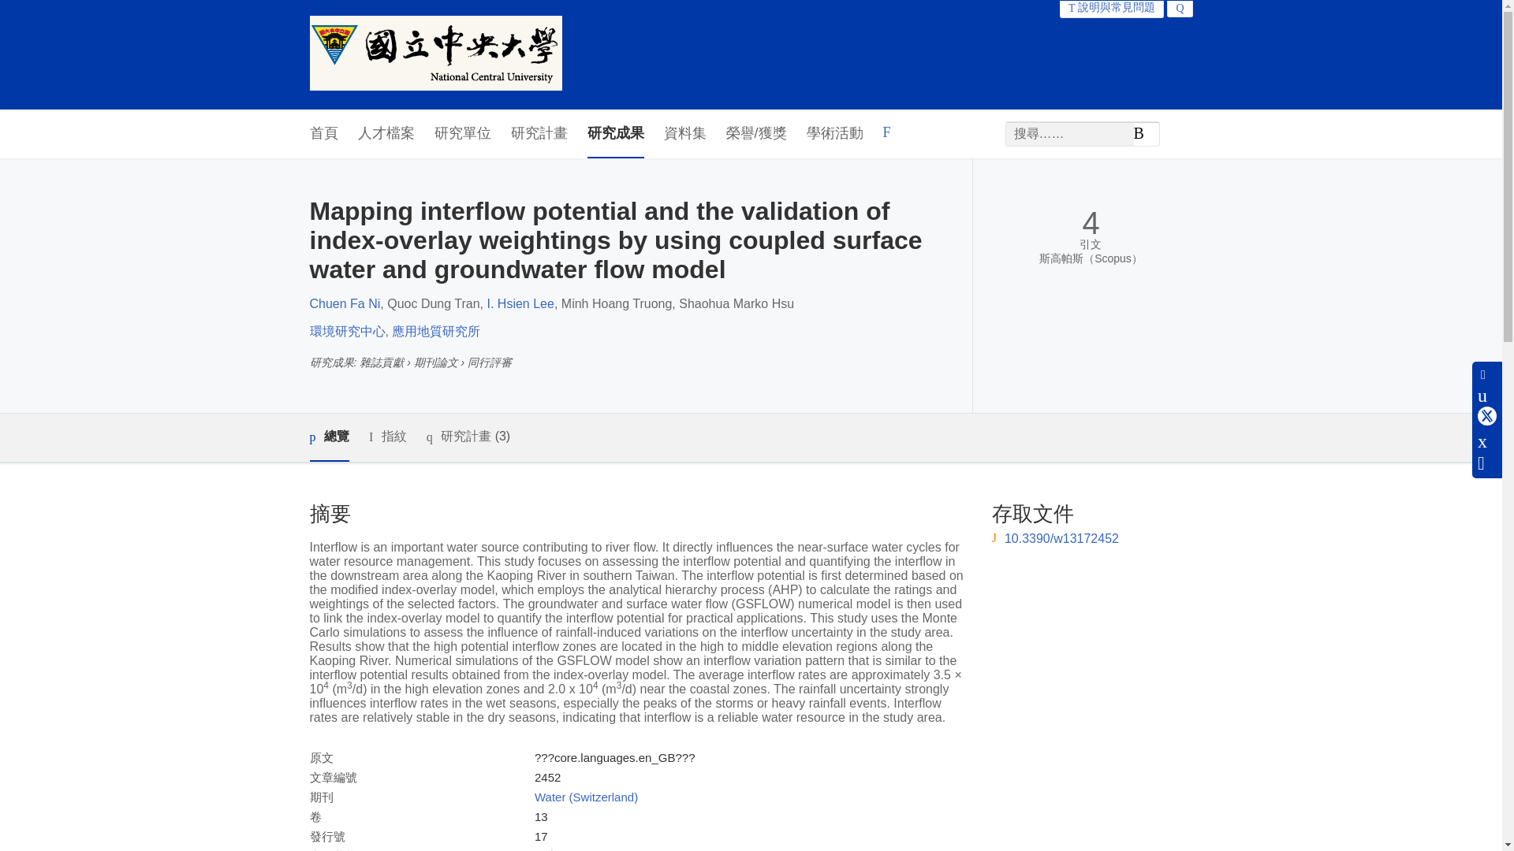 The height and width of the screenshot is (851, 1514). I want to click on Chuen Fa Ni, so click(344, 303).